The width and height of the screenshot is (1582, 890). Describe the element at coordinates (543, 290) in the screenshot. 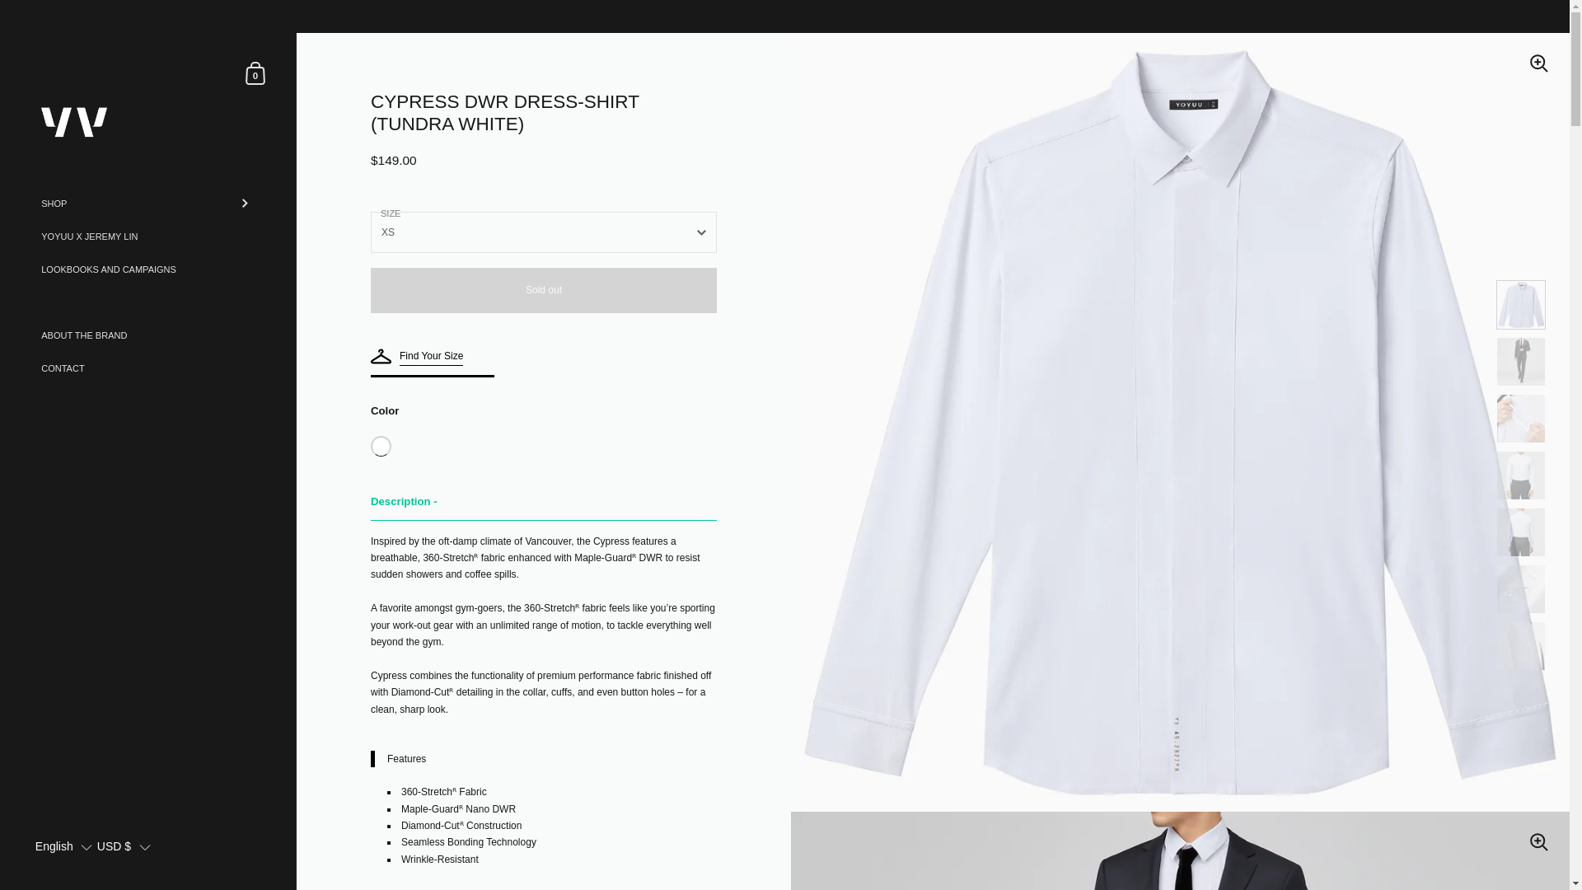

I see `ABOUT THE BRAND` at that location.